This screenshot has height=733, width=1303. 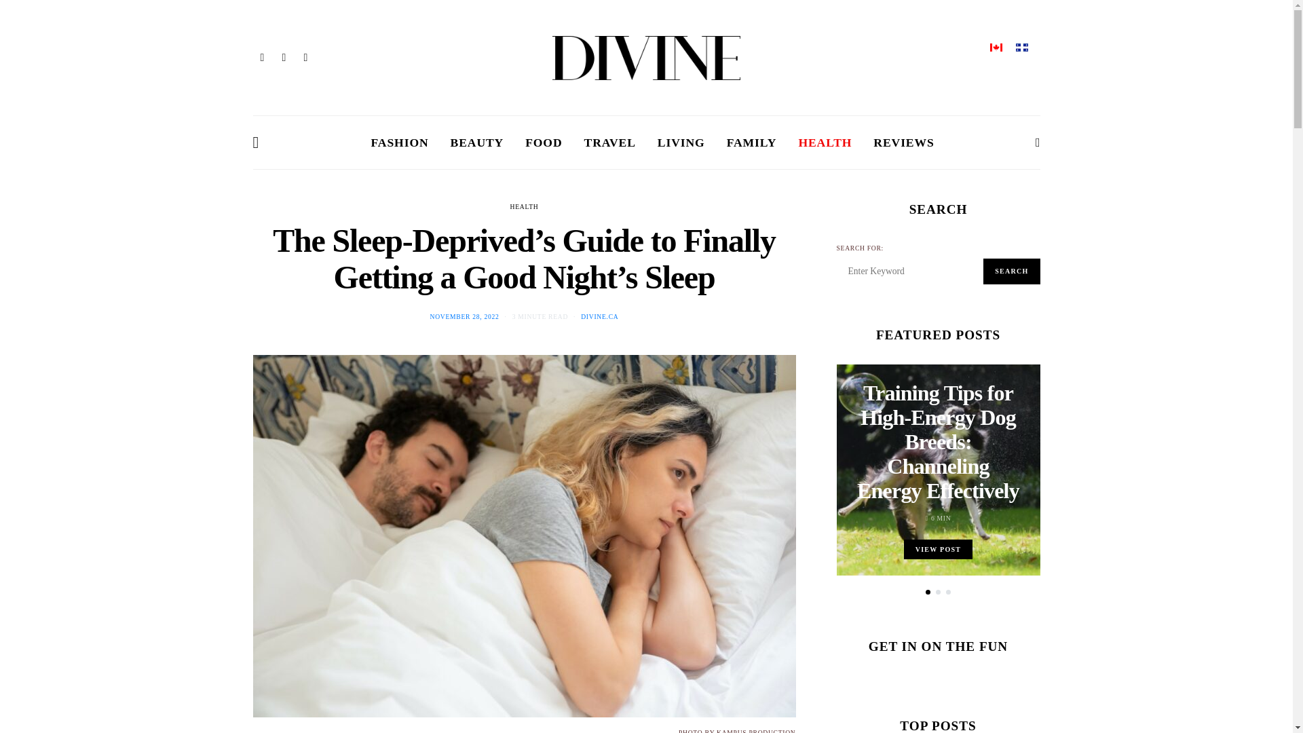 What do you see at coordinates (599, 316) in the screenshot?
I see `View all posts by divine.ca` at bounding box center [599, 316].